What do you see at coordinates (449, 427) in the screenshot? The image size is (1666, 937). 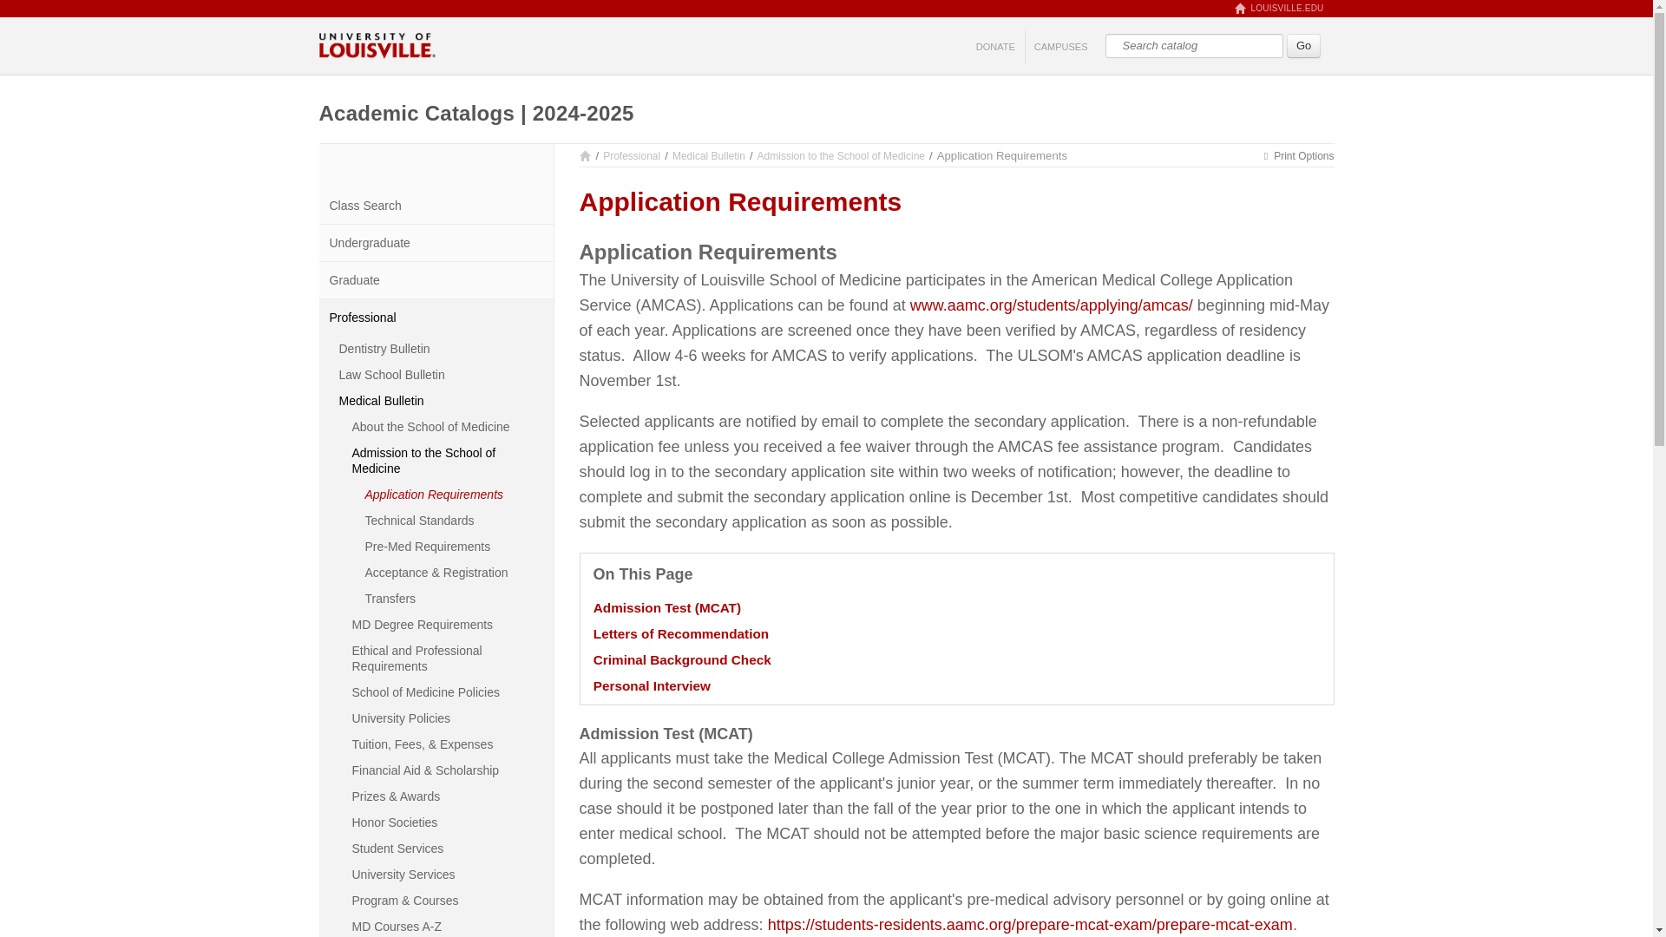 I see `About the School of Medicine` at bounding box center [449, 427].